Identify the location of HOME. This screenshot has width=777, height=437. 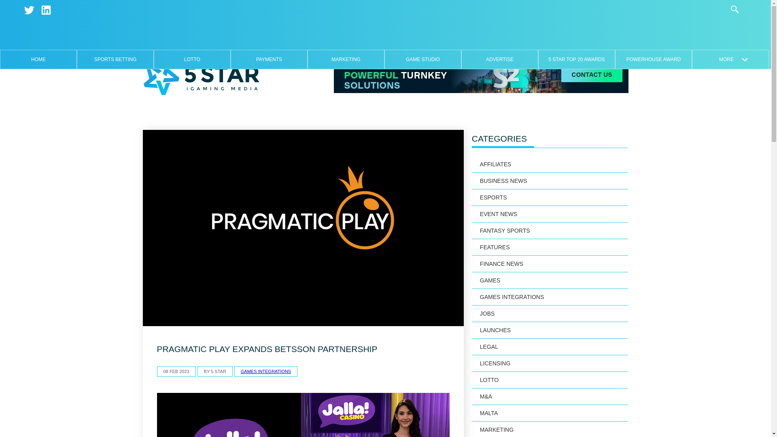
(38, 59).